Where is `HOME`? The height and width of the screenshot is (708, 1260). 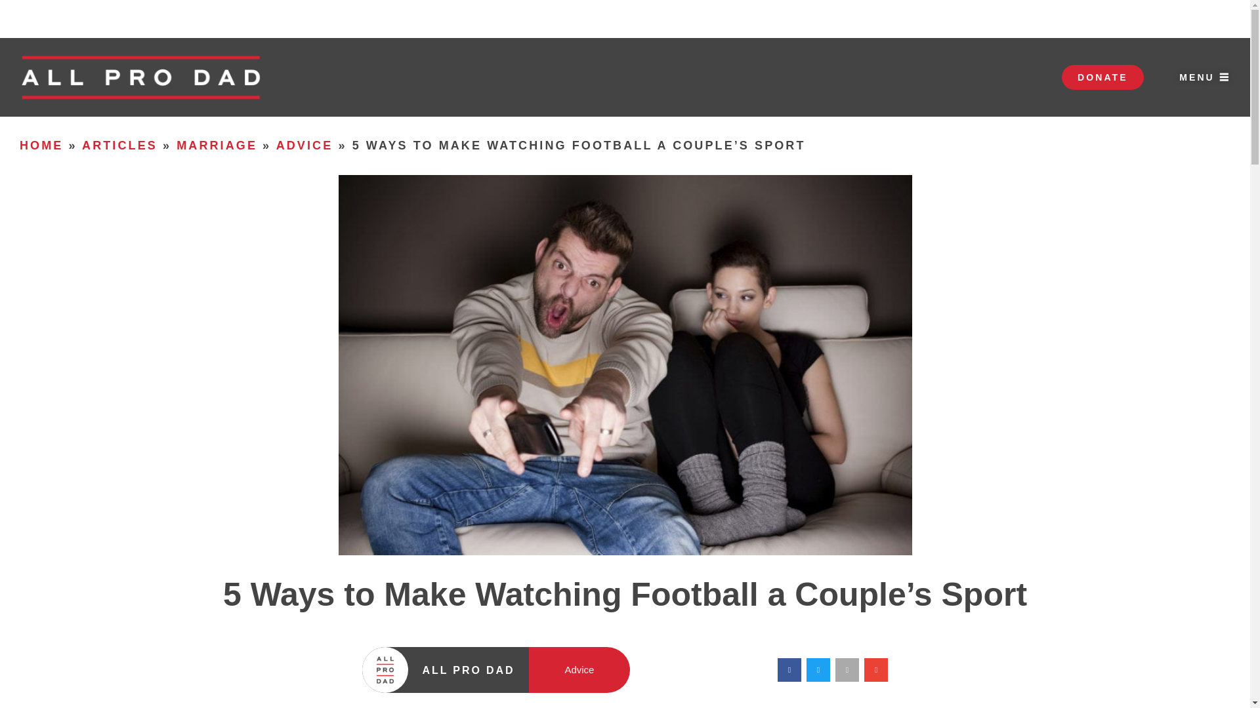
HOME is located at coordinates (41, 146).